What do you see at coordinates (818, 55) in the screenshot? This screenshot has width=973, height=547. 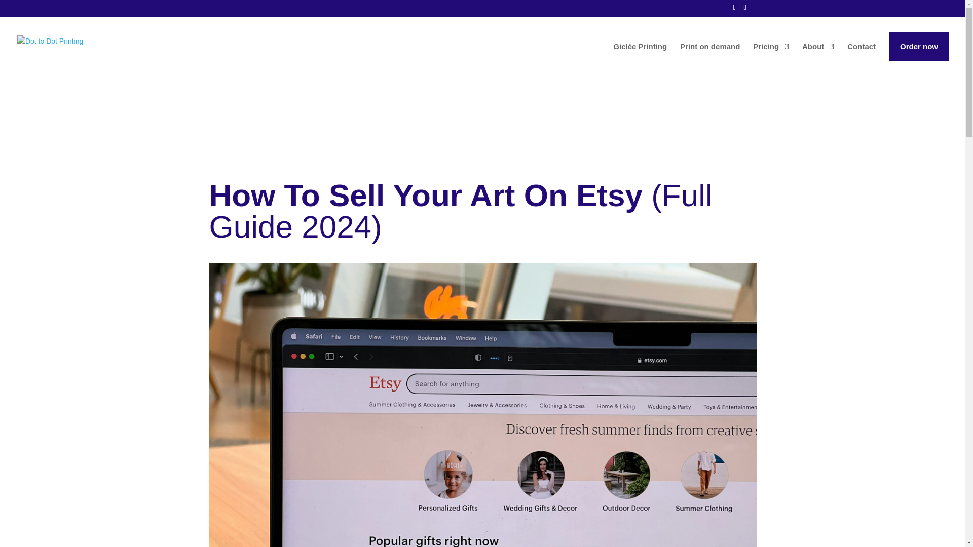 I see `About` at bounding box center [818, 55].